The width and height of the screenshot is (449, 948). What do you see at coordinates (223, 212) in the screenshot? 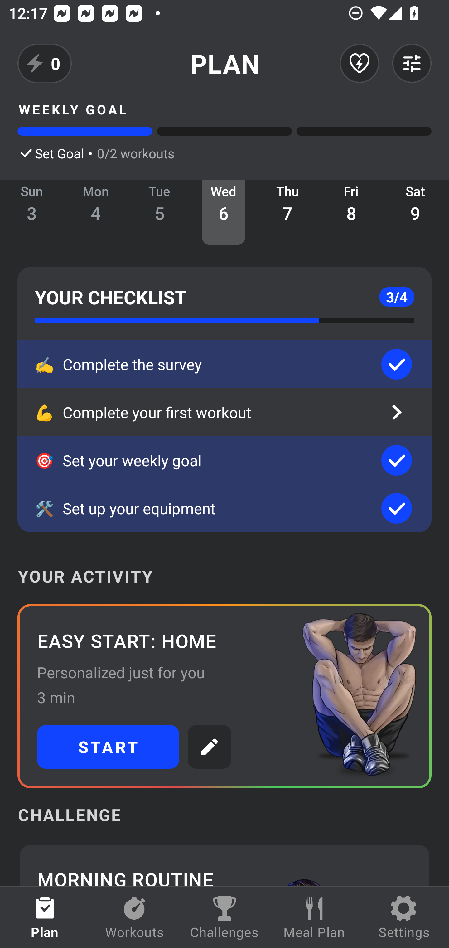
I see `Wed 6` at bounding box center [223, 212].